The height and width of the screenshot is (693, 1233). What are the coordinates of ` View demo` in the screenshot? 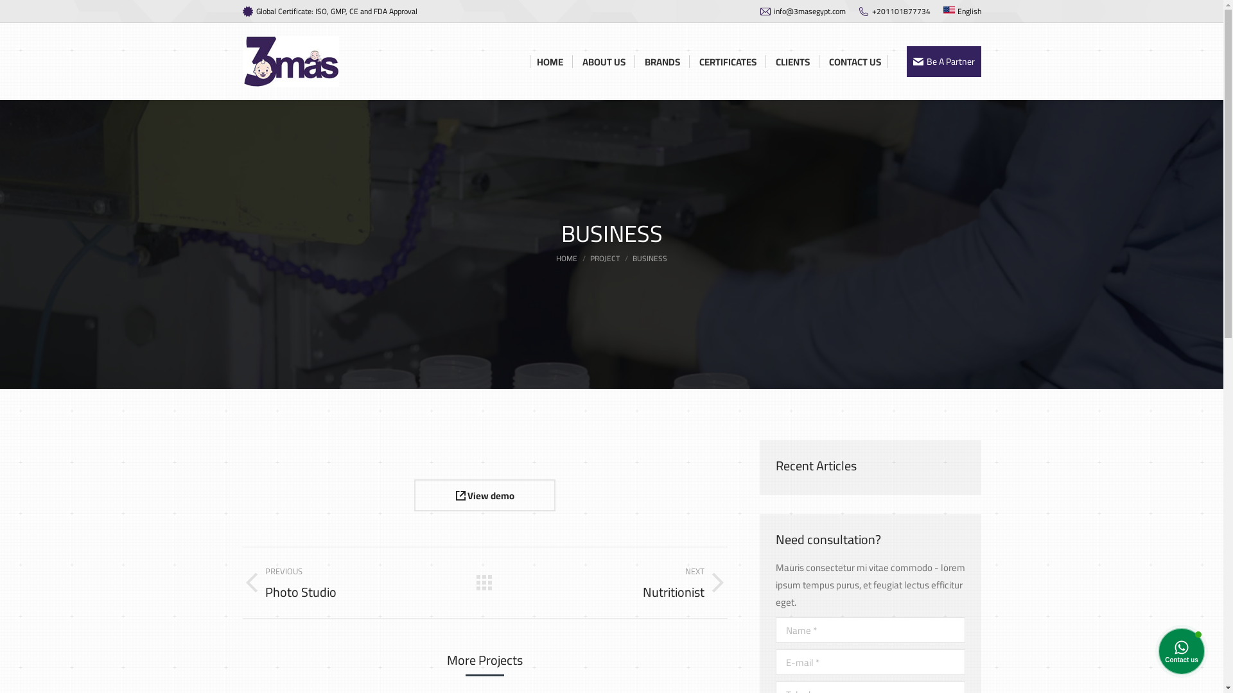 It's located at (485, 495).